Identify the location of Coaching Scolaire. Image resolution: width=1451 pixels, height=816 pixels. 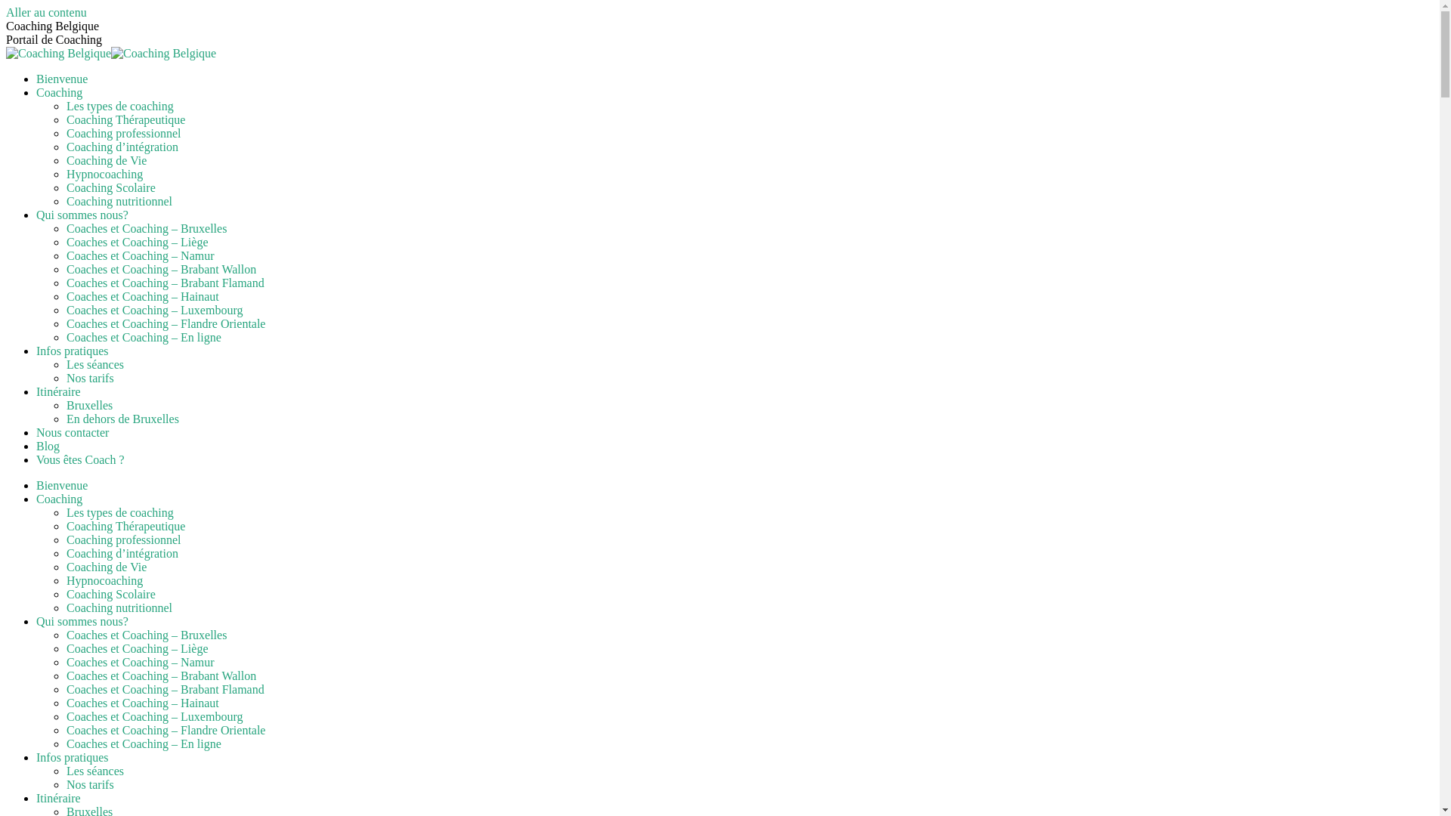
(111, 594).